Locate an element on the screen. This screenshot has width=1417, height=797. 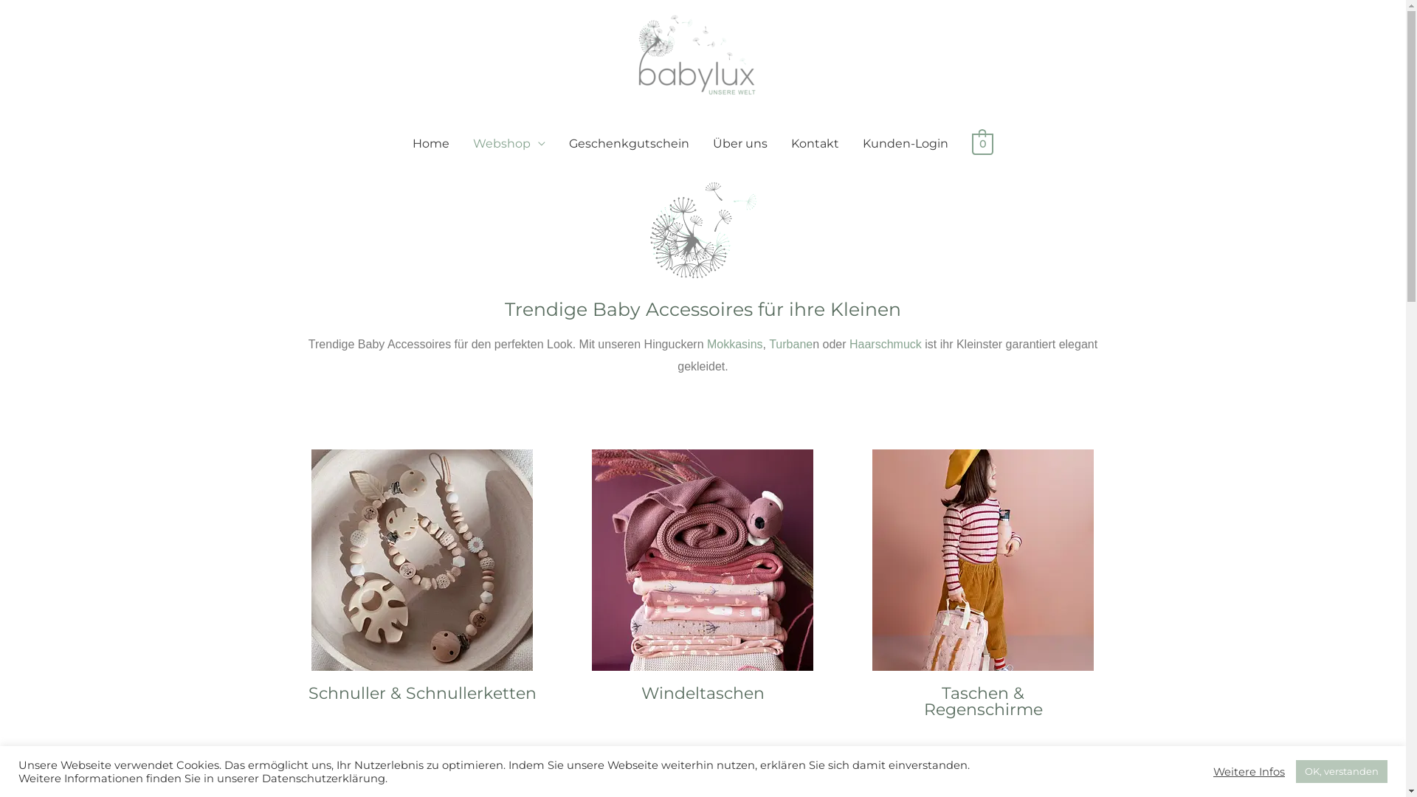
Schnuller & Schnullerketten is located at coordinates (422, 694).